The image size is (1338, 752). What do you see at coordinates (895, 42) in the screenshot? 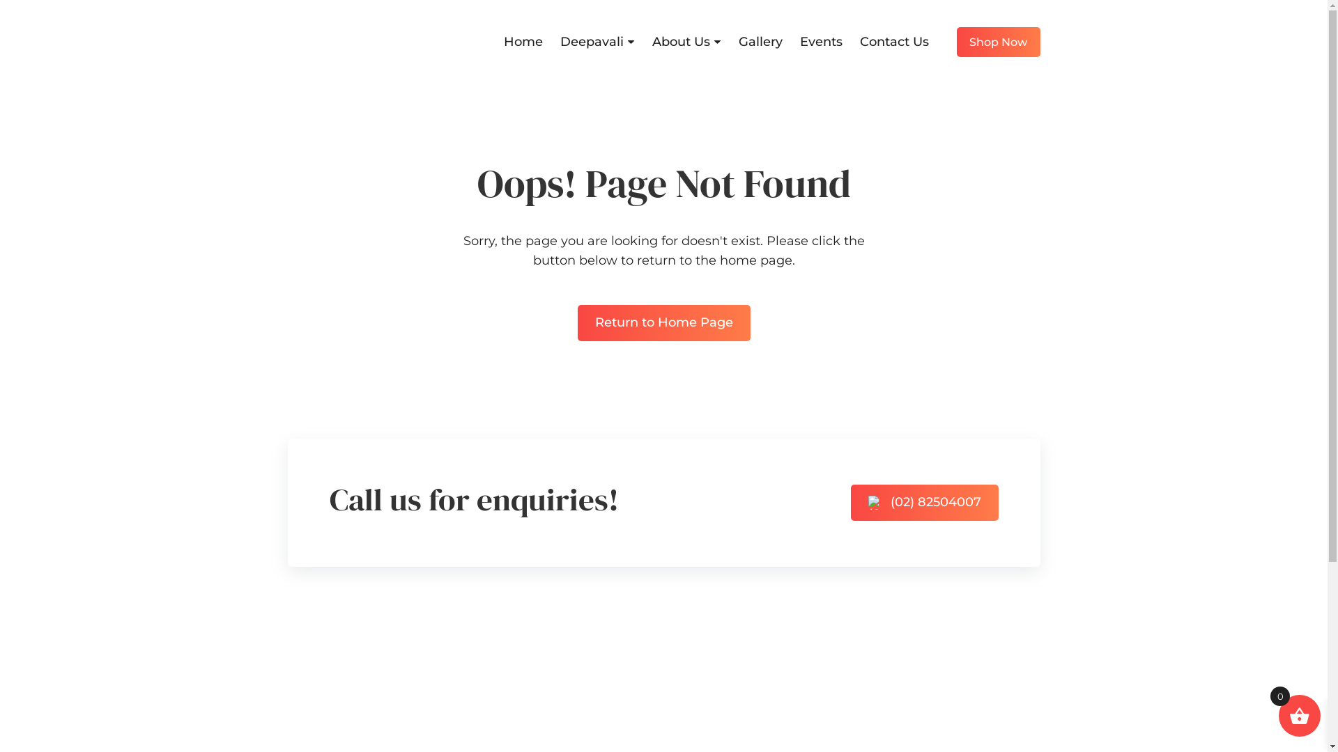
I see `Contact Us` at bounding box center [895, 42].